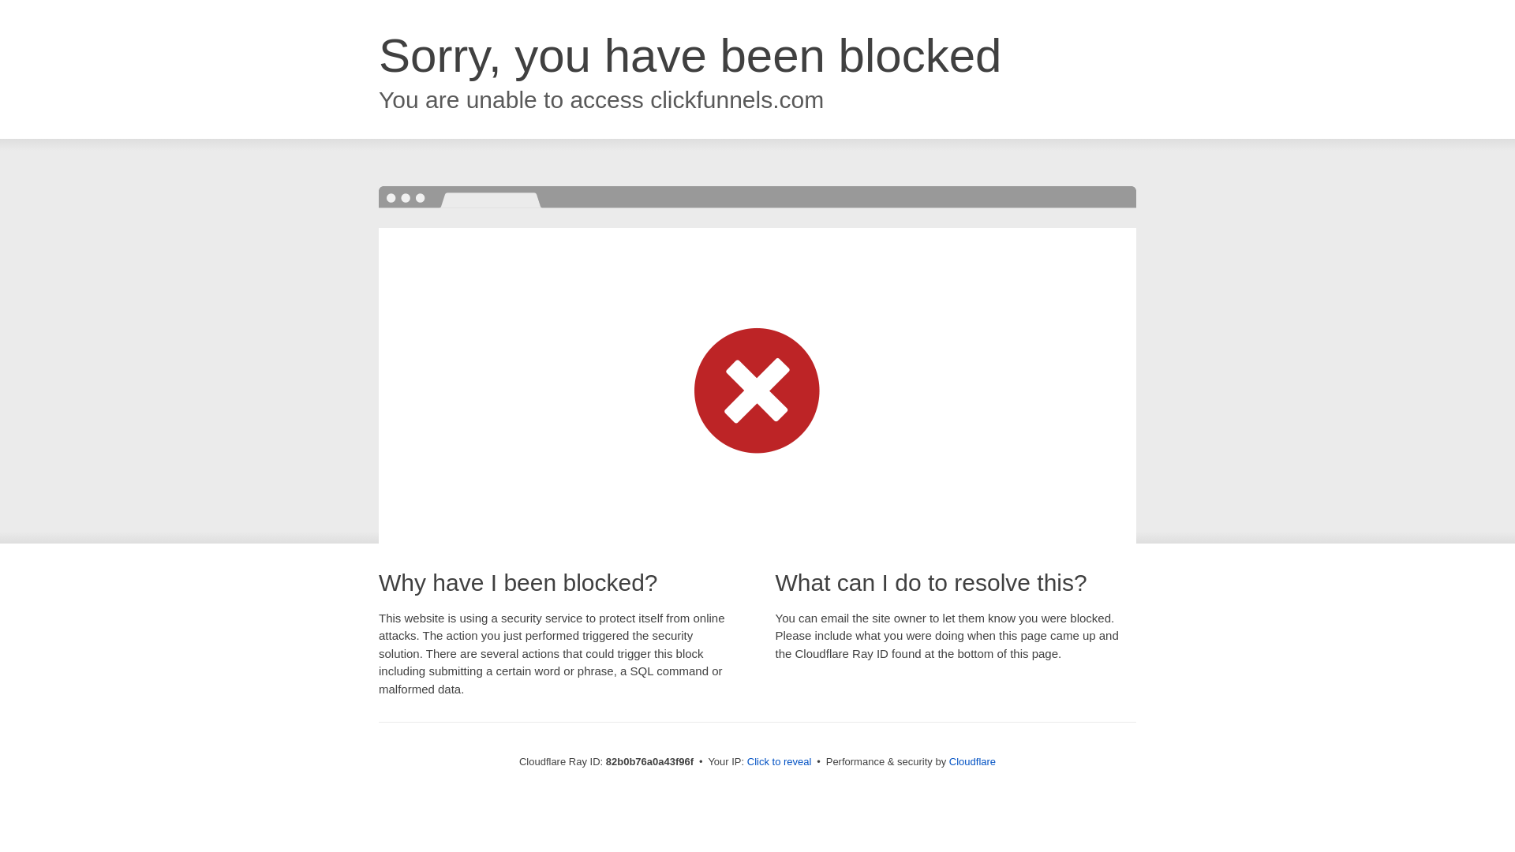 The image size is (1515, 852). Describe the element at coordinates (780, 762) in the screenshot. I see `Click to reveal` at that location.